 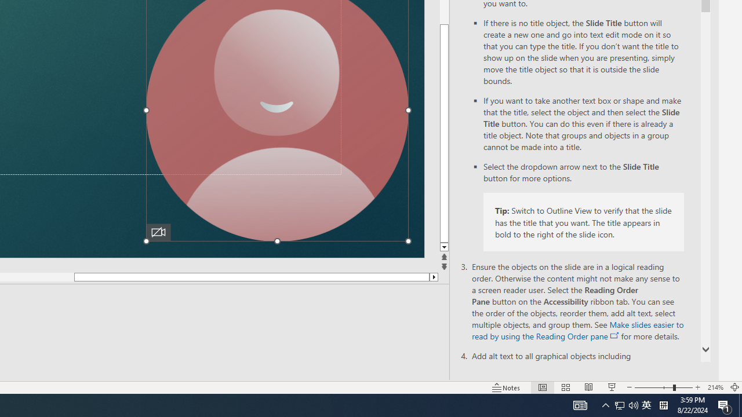 What do you see at coordinates (445, 248) in the screenshot?
I see `Line down` at bounding box center [445, 248].